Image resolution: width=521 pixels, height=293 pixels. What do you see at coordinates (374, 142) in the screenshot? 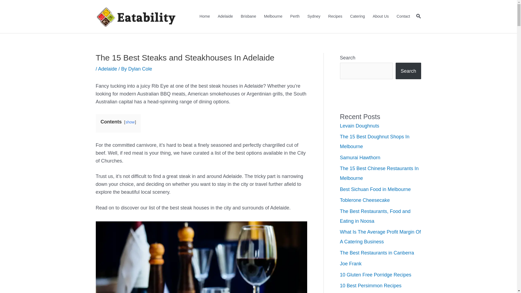
I see `The 15 Best Doughnut Shops In Melbourne` at bounding box center [374, 142].